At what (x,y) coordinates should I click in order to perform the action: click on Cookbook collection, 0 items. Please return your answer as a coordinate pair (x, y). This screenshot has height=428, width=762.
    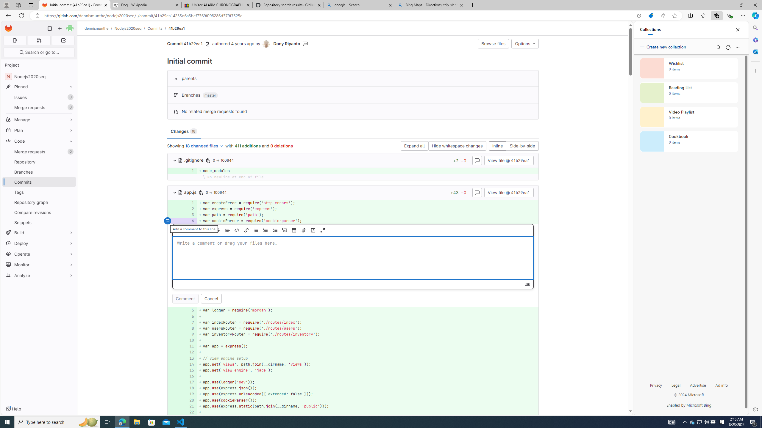
    Looking at the image, I should click on (689, 141).